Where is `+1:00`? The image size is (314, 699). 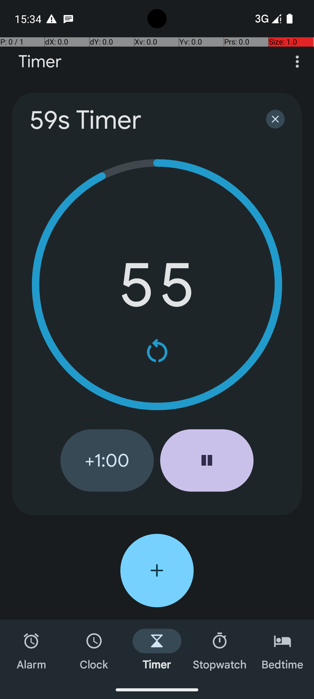
+1:00 is located at coordinates (107, 460).